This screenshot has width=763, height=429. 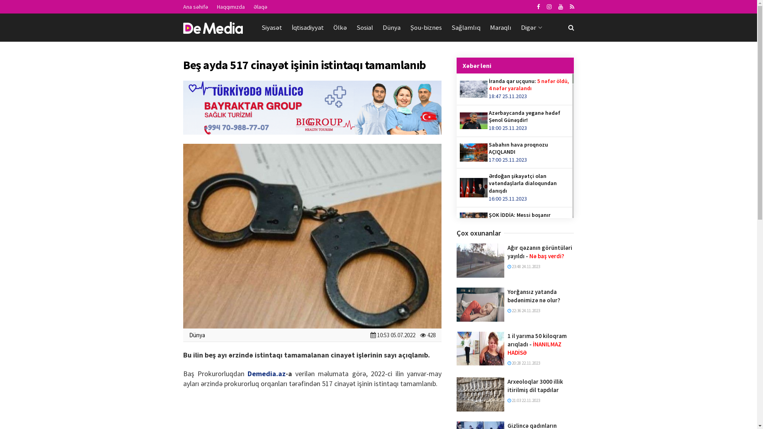 What do you see at coordinates (267, 373) in the screenshot?
I see `Demedia.az` at bounding box center [267, 373].